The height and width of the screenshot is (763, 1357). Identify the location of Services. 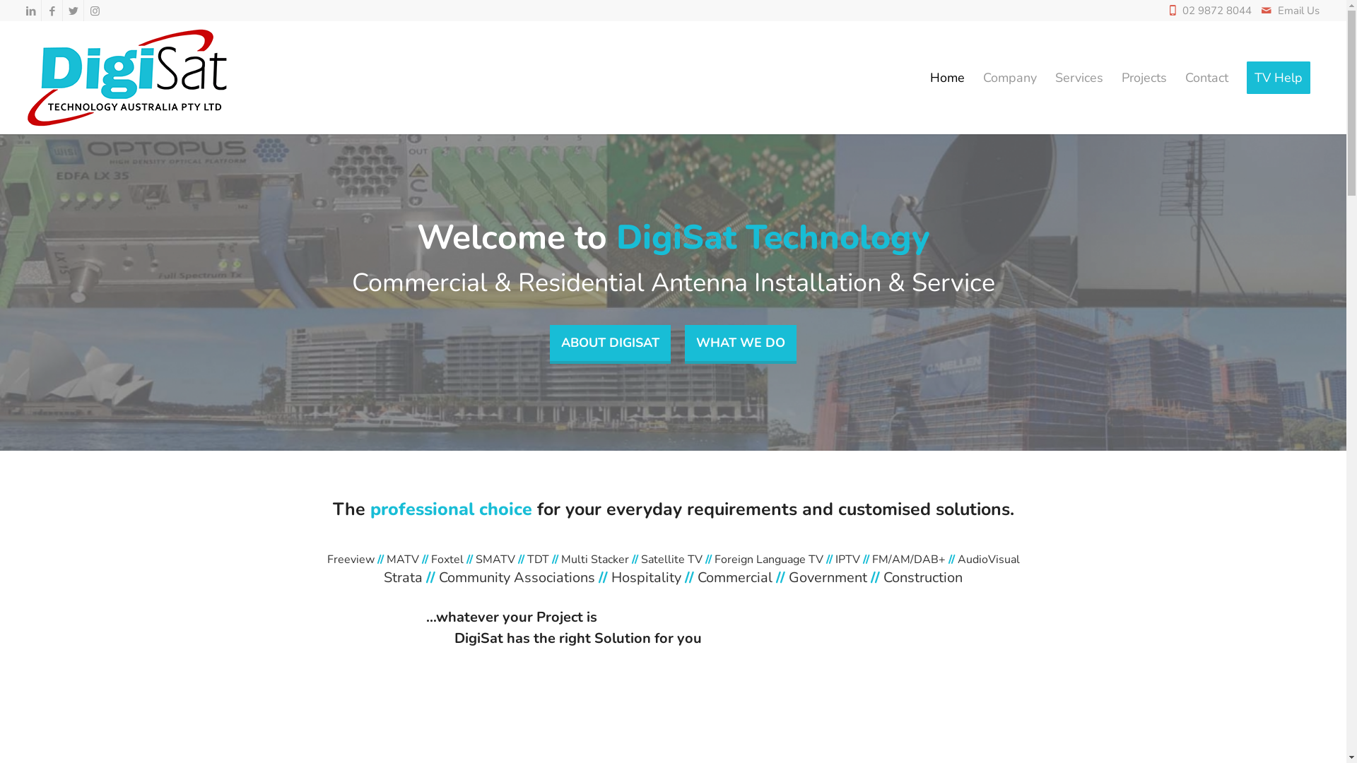
(1079, 78).